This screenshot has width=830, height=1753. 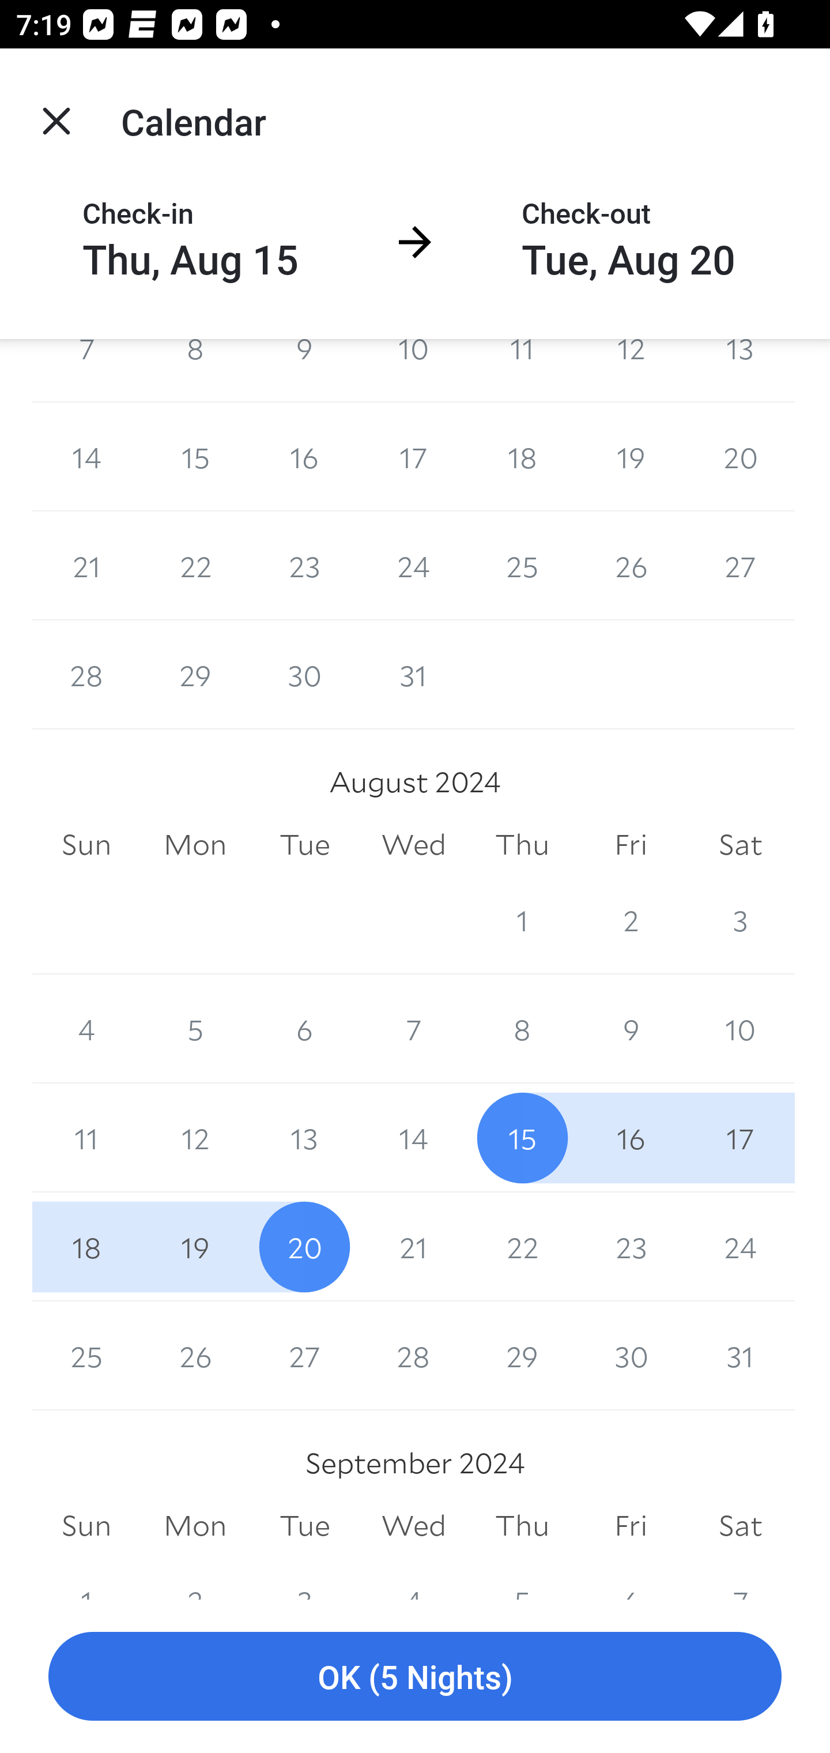 What do you see at coordinates (631, 1137) in the screenshot?
I see `16 16 August 2024` at bounding box center [631, 1137].